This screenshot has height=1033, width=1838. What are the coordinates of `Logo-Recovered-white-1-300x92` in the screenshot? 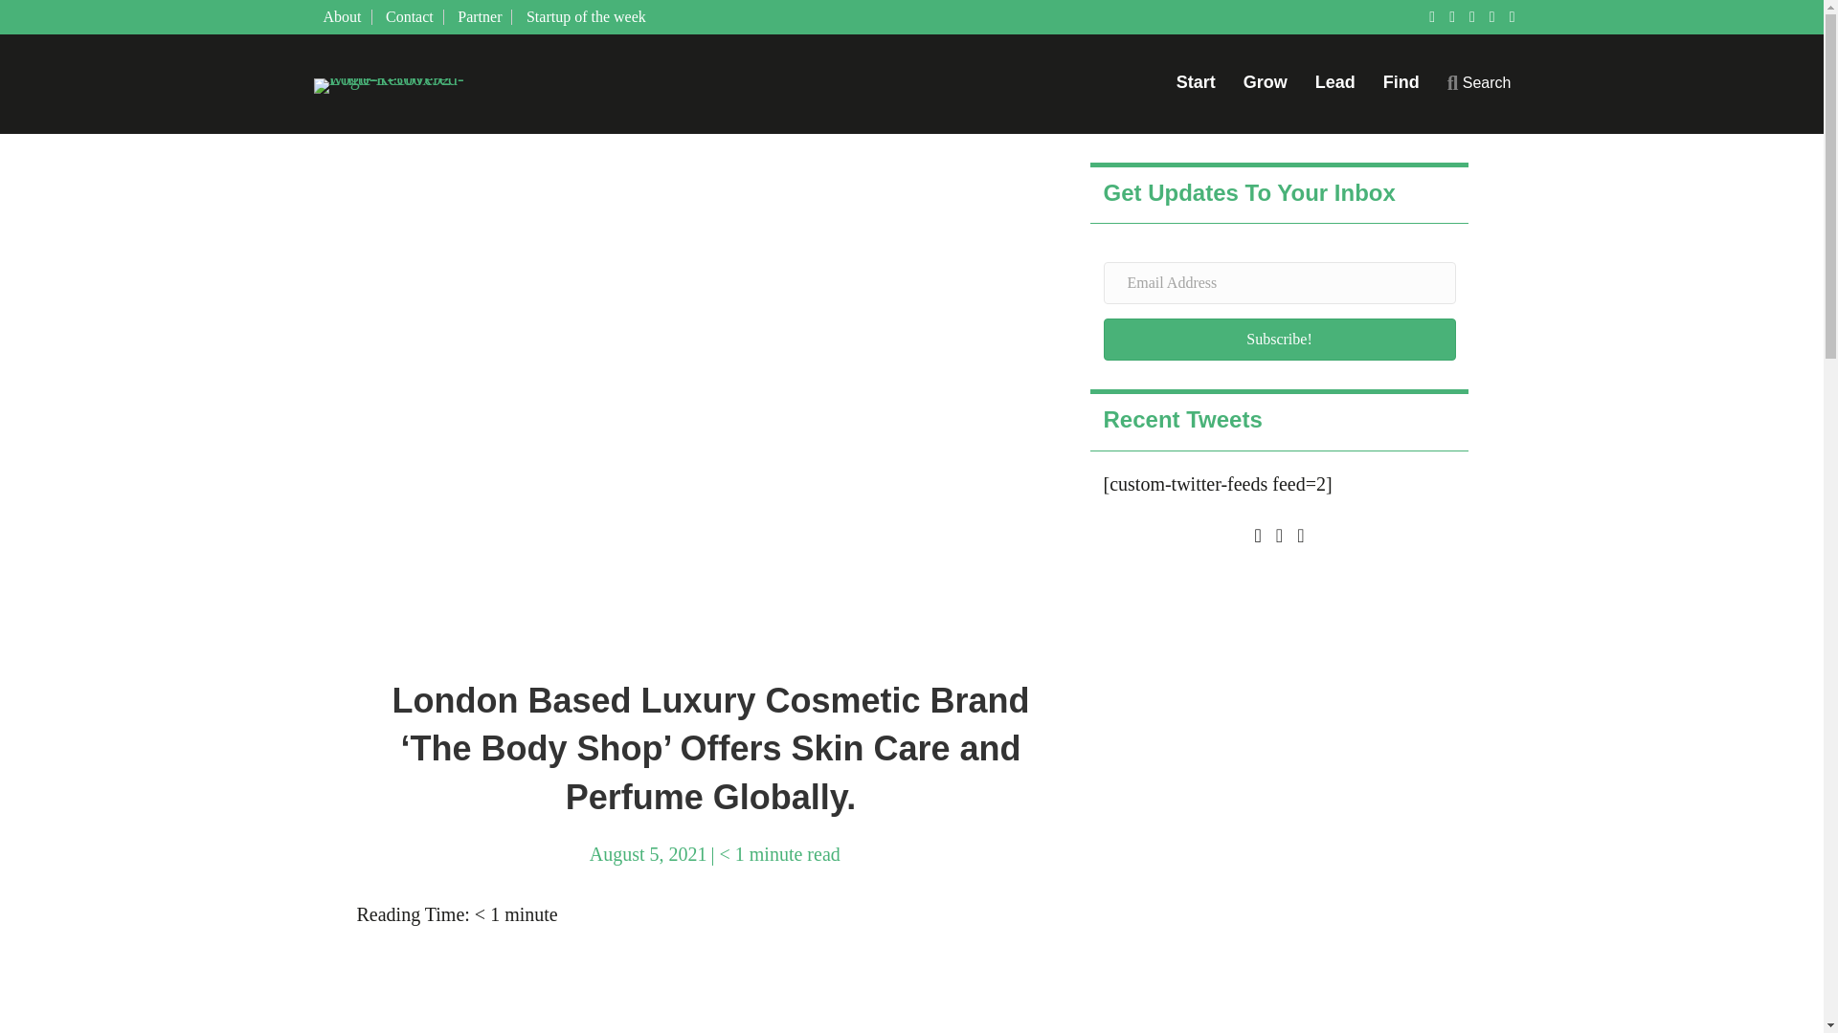 It's located at (410, 86).